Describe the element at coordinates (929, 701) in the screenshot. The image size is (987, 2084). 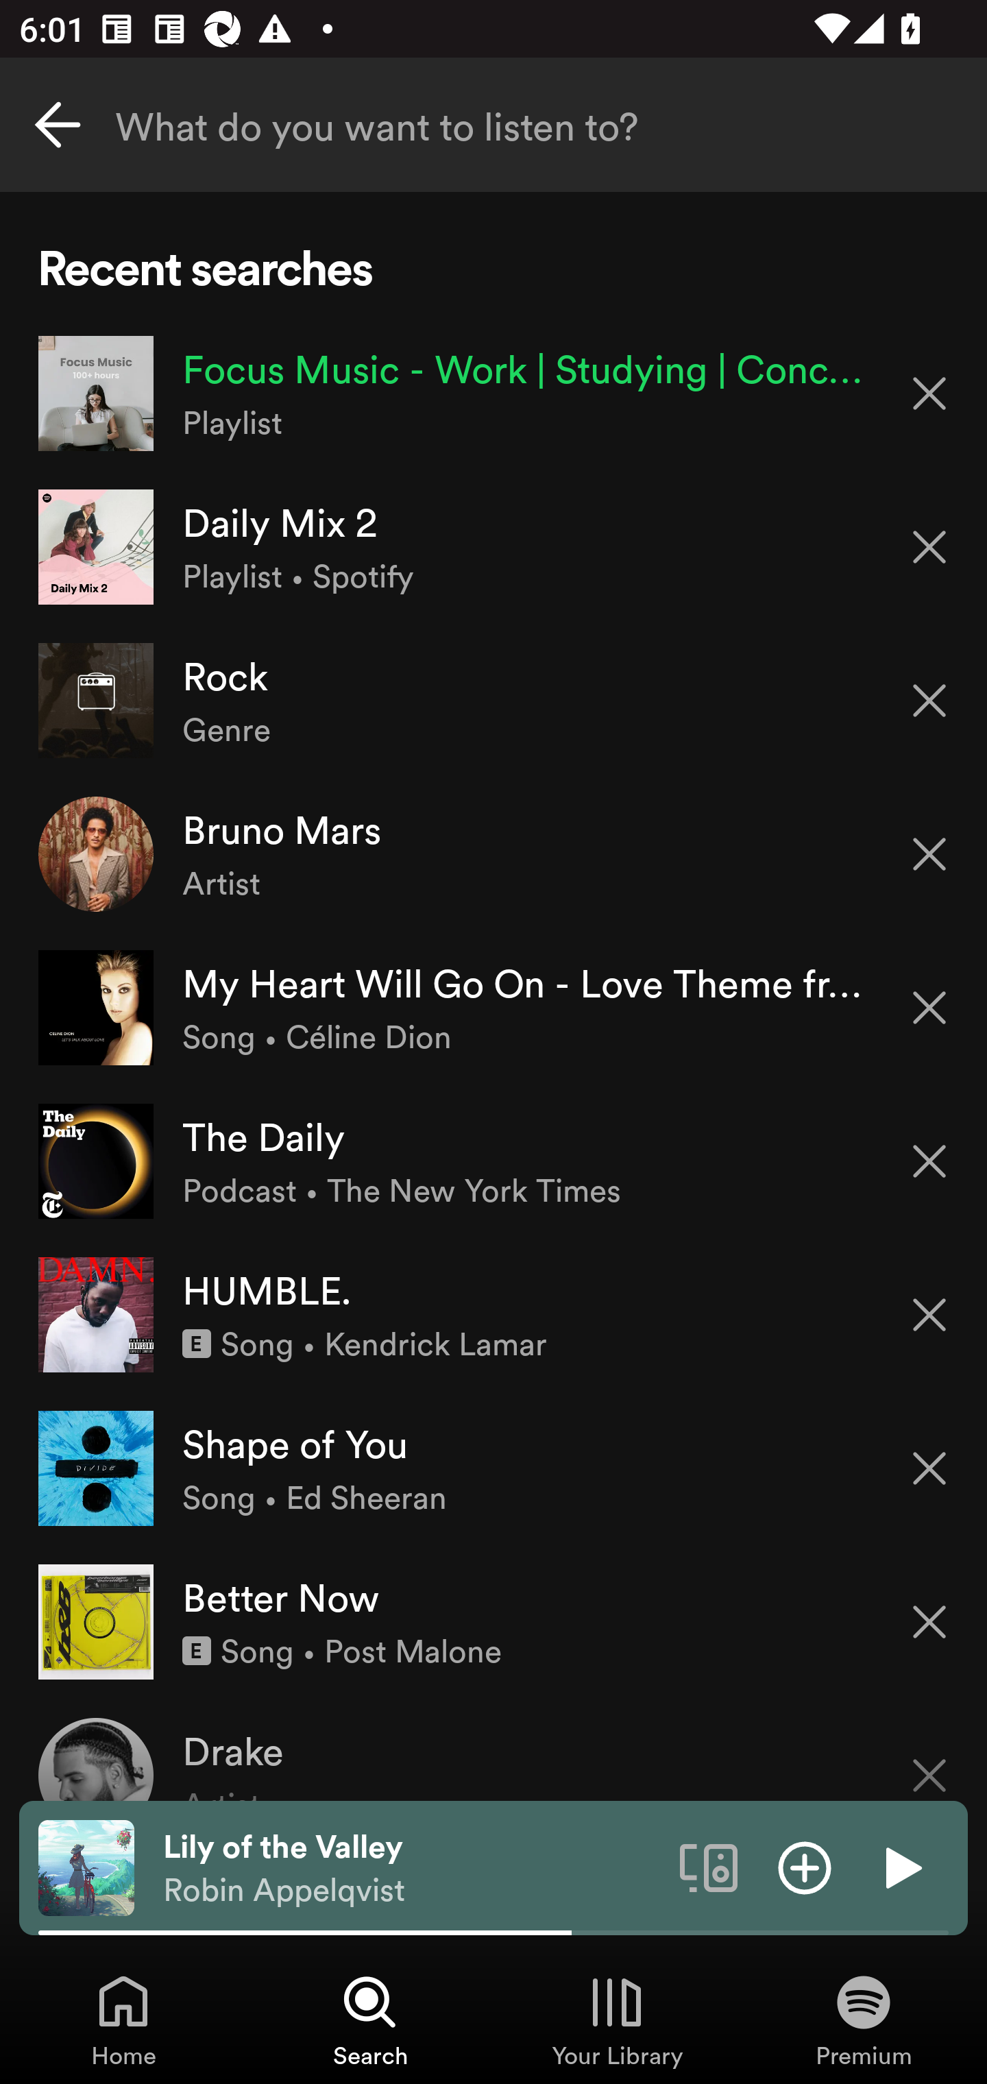
I see `Remove` at that location.